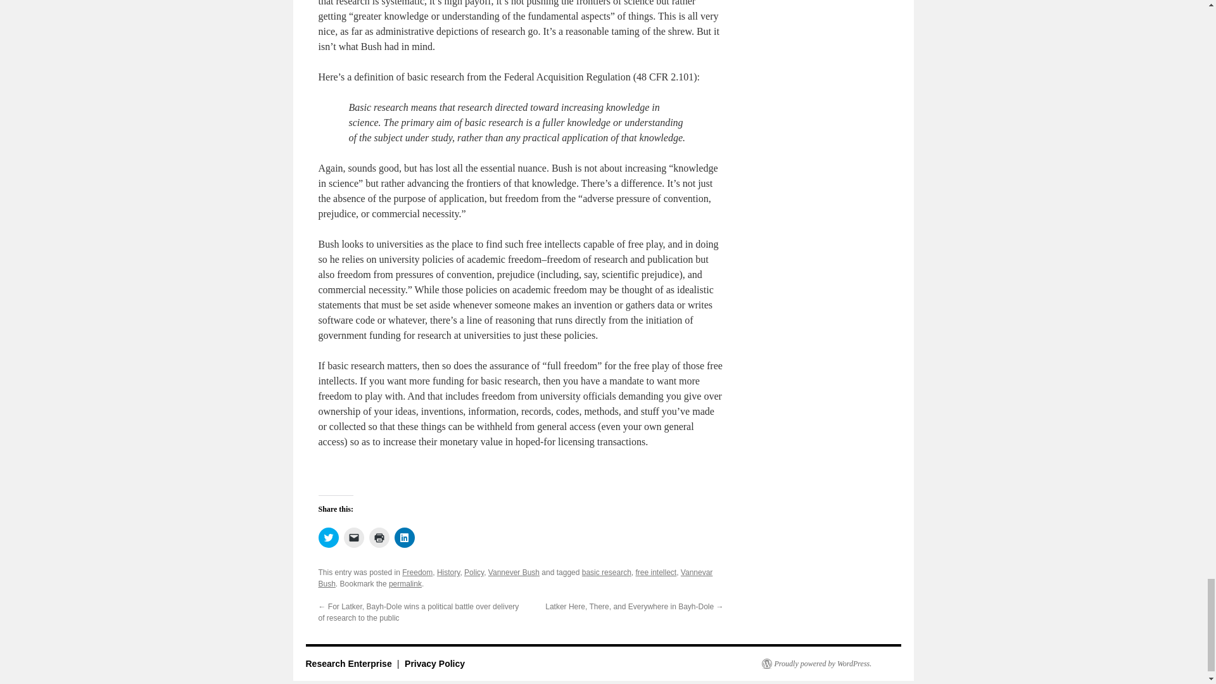 The height and width of the screenshot is (684, 1216). Describe the element at coordinates (379, 537) in the screenshot. I see `Click to print` at that location.